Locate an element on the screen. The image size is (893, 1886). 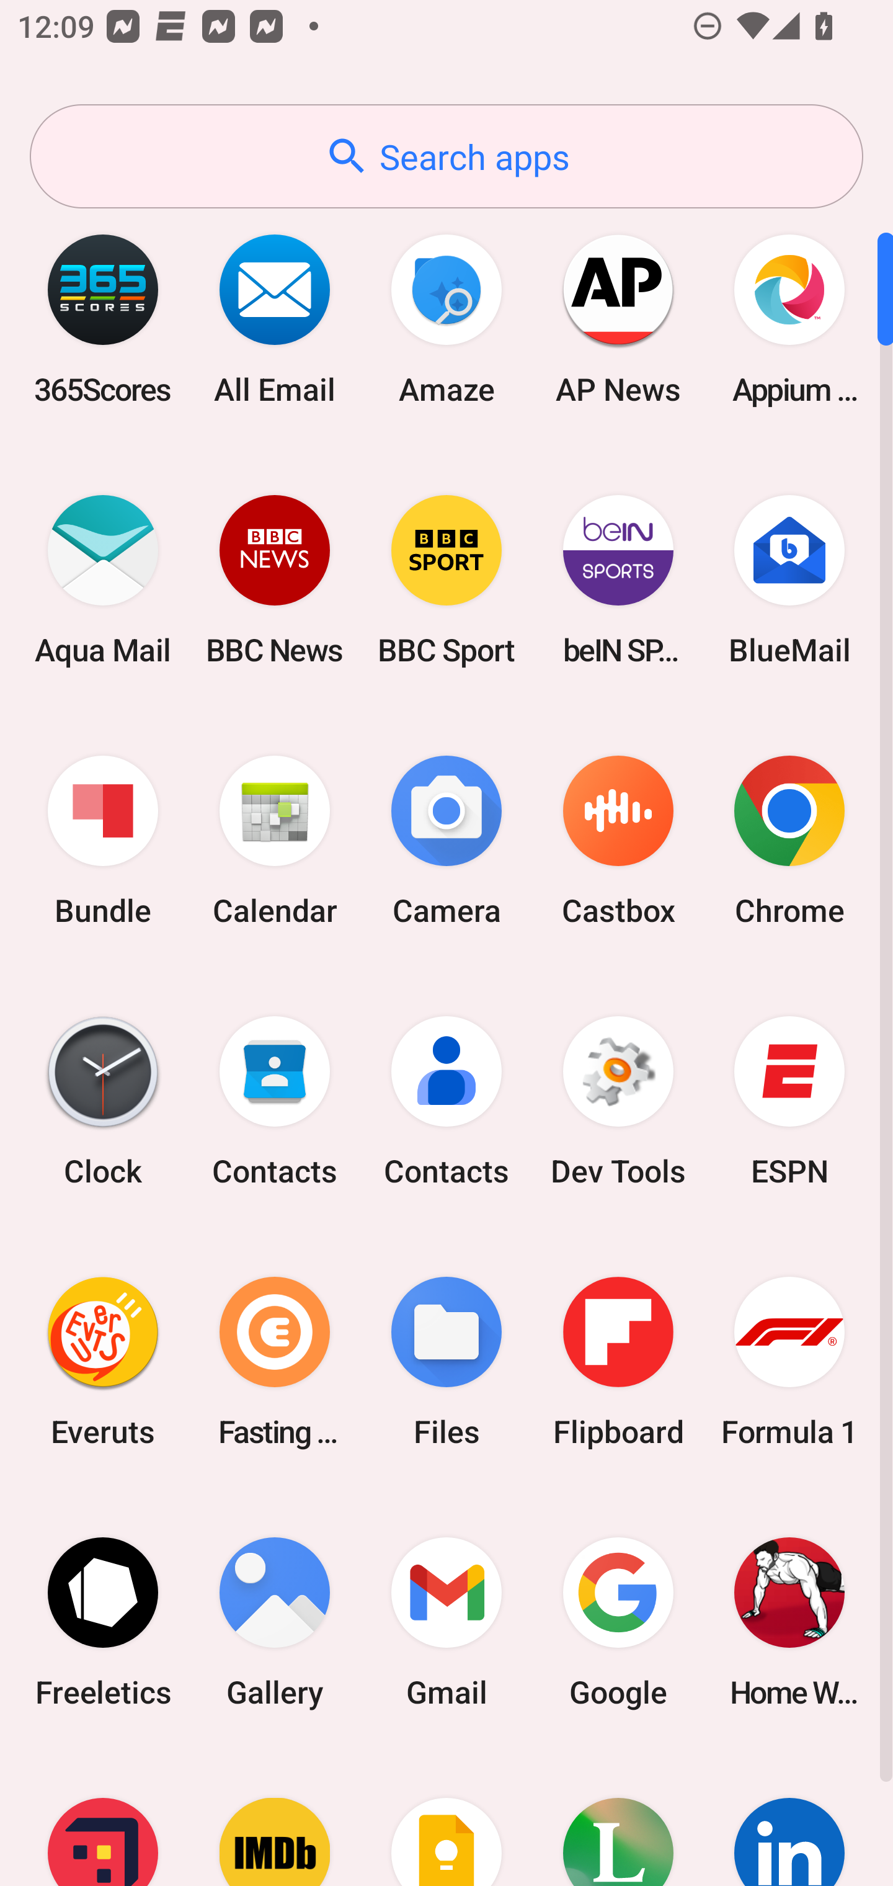
Appium Settings is located at coordinates (789, 319).